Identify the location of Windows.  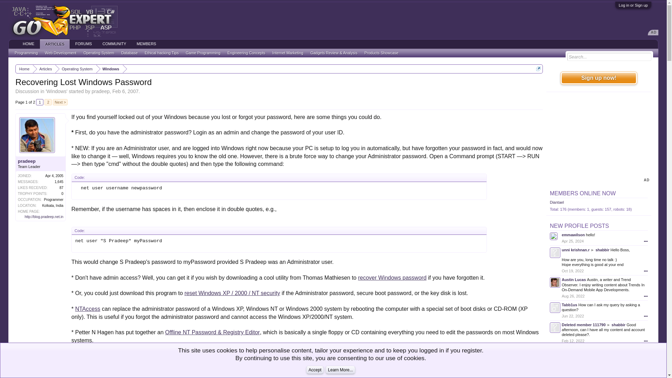
(56, 91).